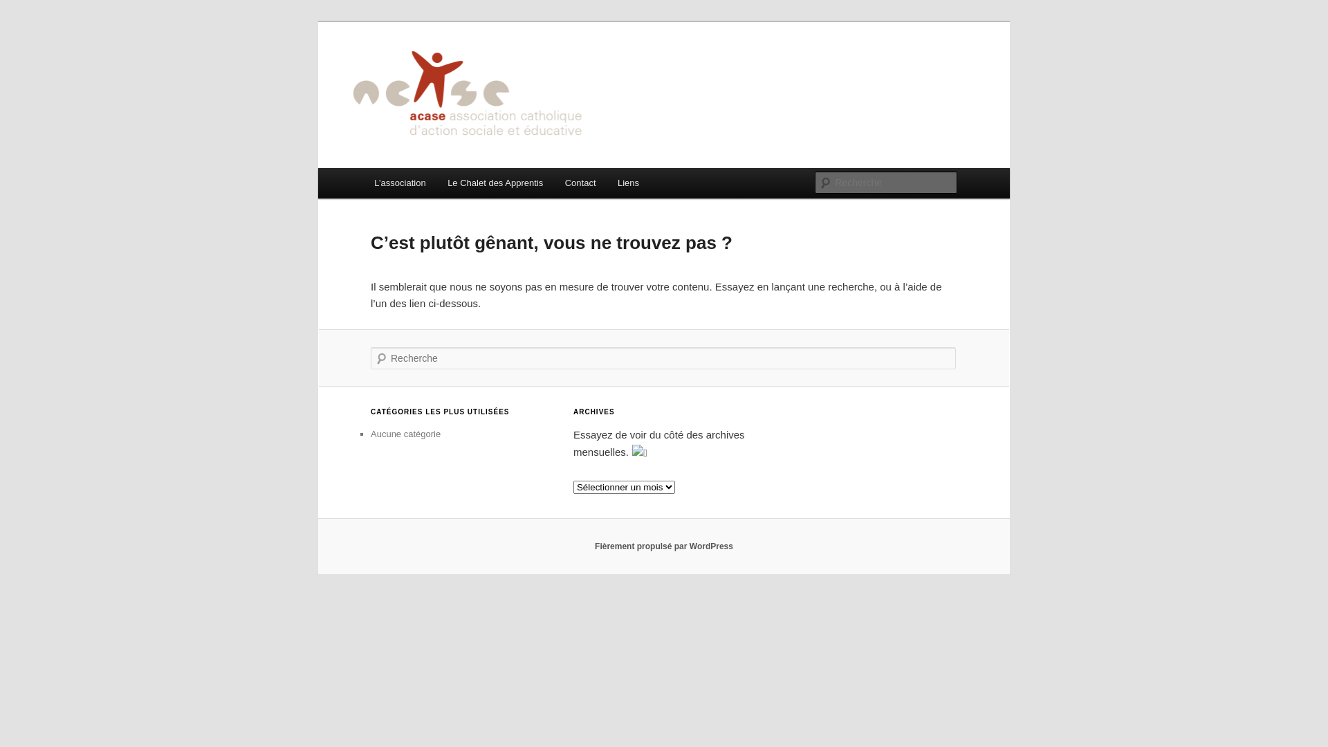 This screenshot has width=1328, height=747. What do you see at coordinates (21, 21) in the screenshot?
I see `Aller au contenu principal` at bounding box center [21, 21].